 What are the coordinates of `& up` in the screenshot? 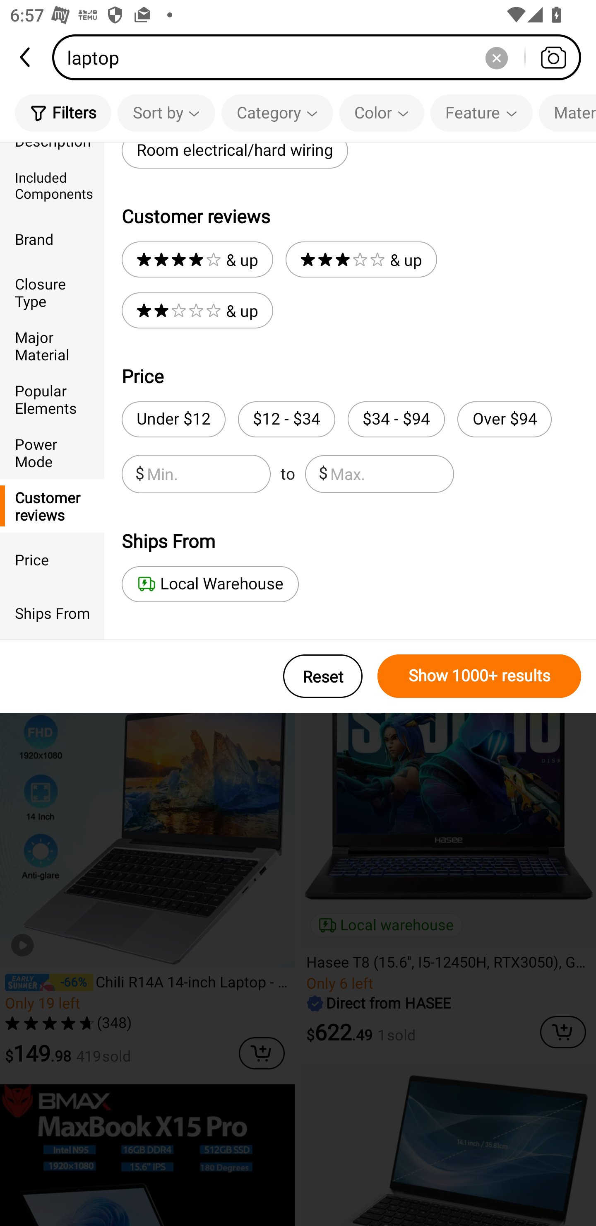 It's located at (197, 259).